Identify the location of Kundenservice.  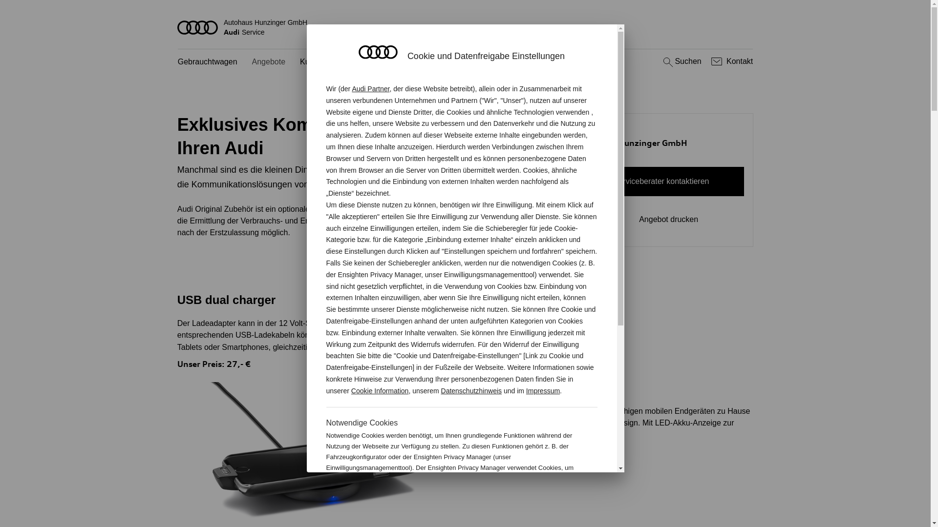
(326, 62).